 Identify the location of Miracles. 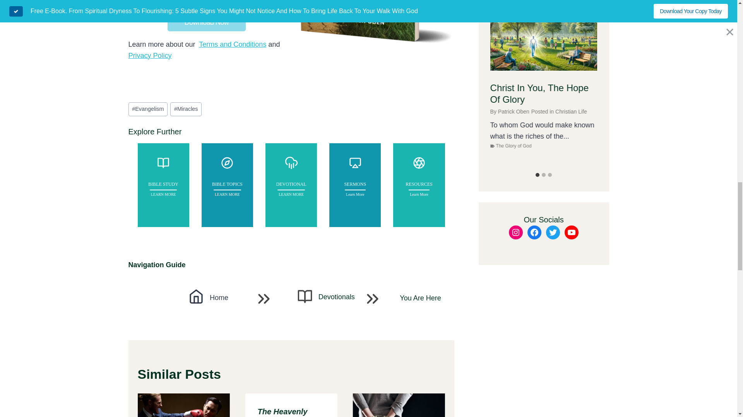
(186, 109).